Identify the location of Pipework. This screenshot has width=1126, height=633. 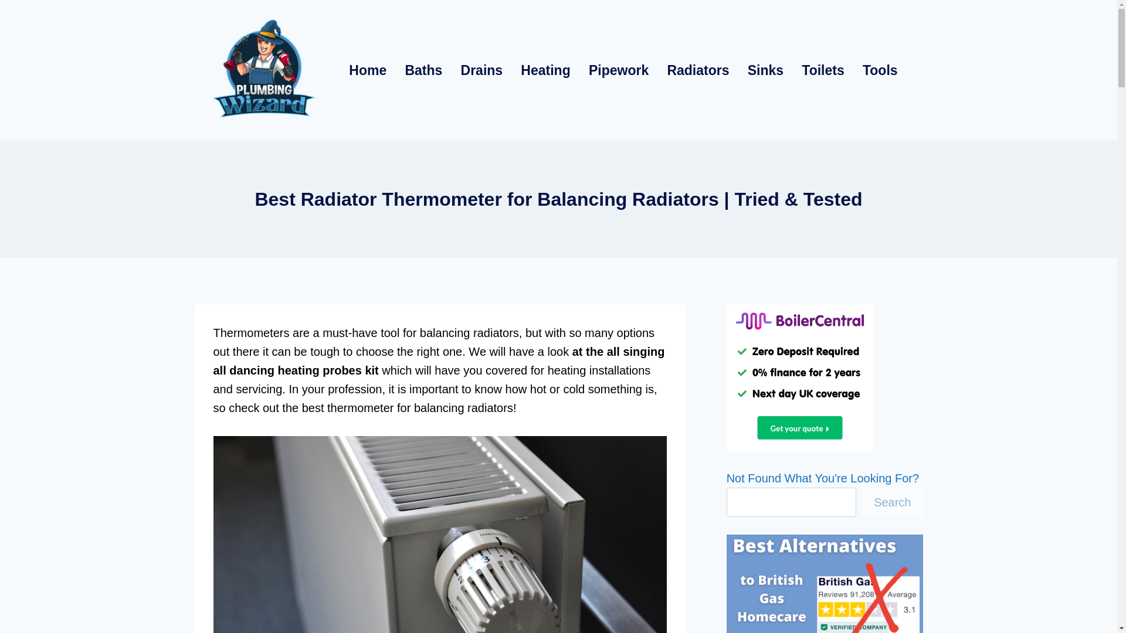
(618, 70).